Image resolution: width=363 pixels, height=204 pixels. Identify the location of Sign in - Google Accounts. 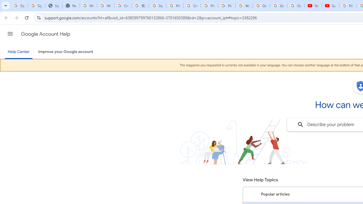
(36, 6).